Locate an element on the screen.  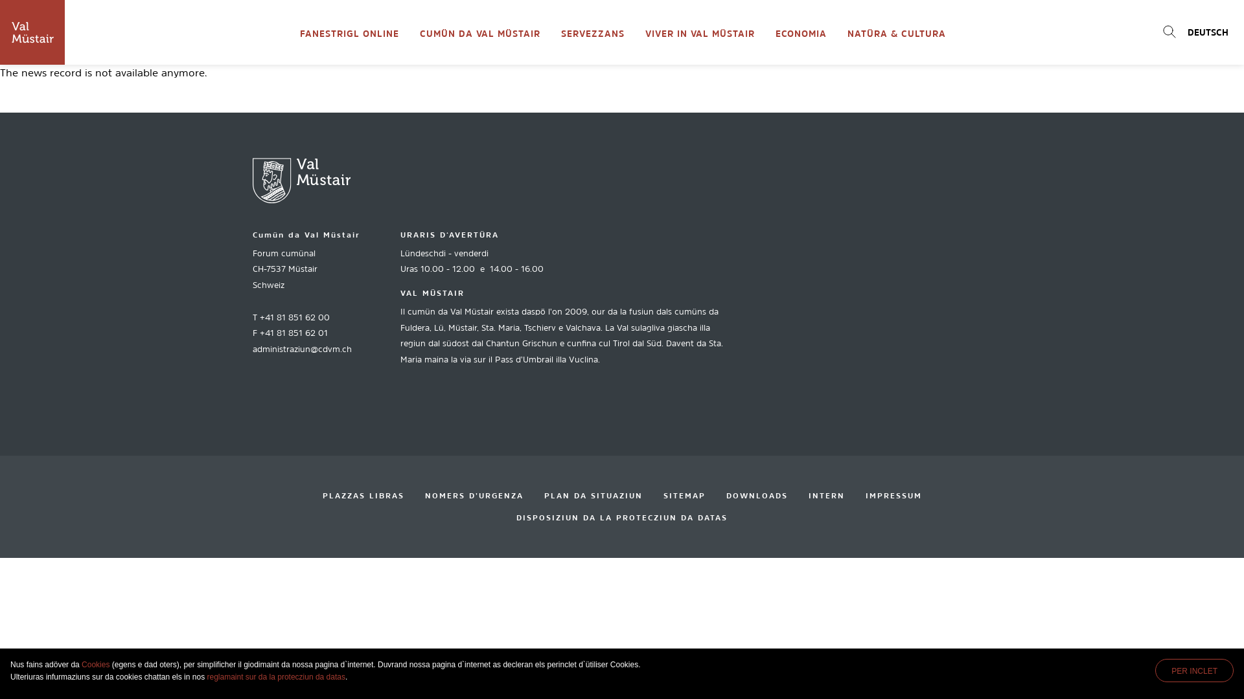
Cookies is located at coordinates (96, 665).